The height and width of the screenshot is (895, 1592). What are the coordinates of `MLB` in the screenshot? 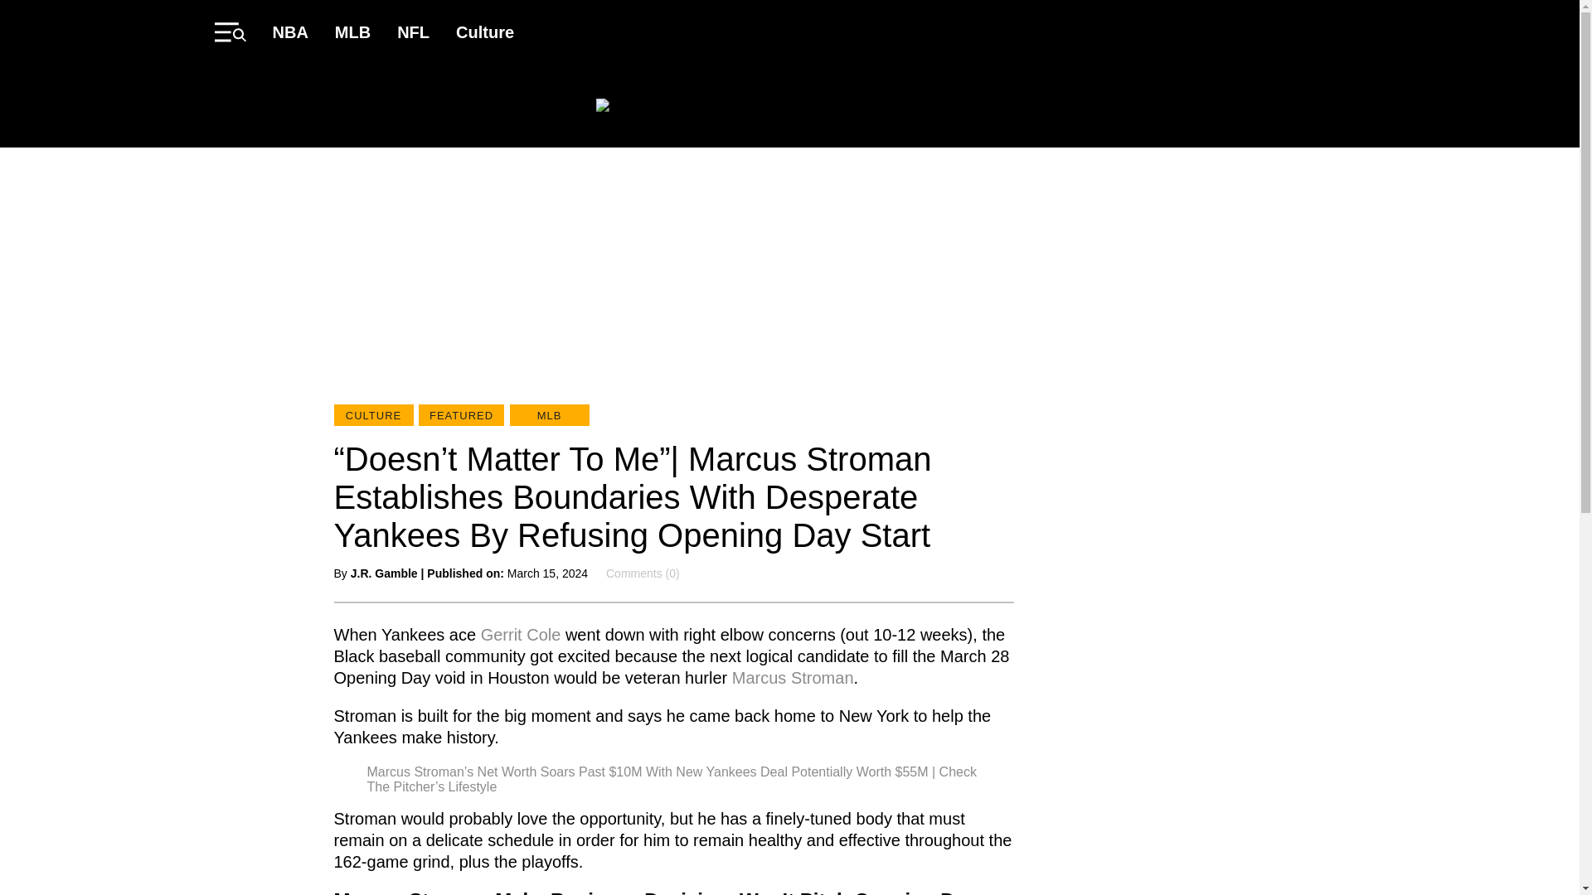 It's located at (352, 31).